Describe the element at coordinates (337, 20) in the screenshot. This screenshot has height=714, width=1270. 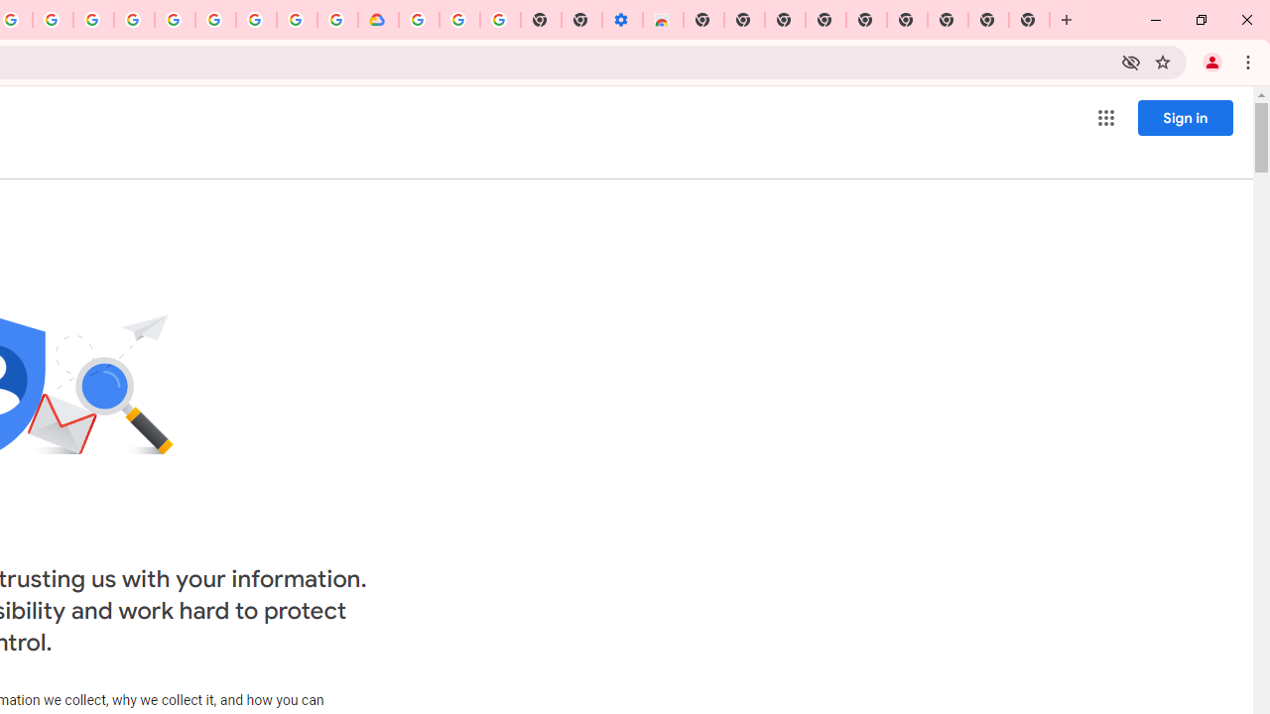
I see `Browse the Google Chrome Community - Google Chrome Community` at that location.